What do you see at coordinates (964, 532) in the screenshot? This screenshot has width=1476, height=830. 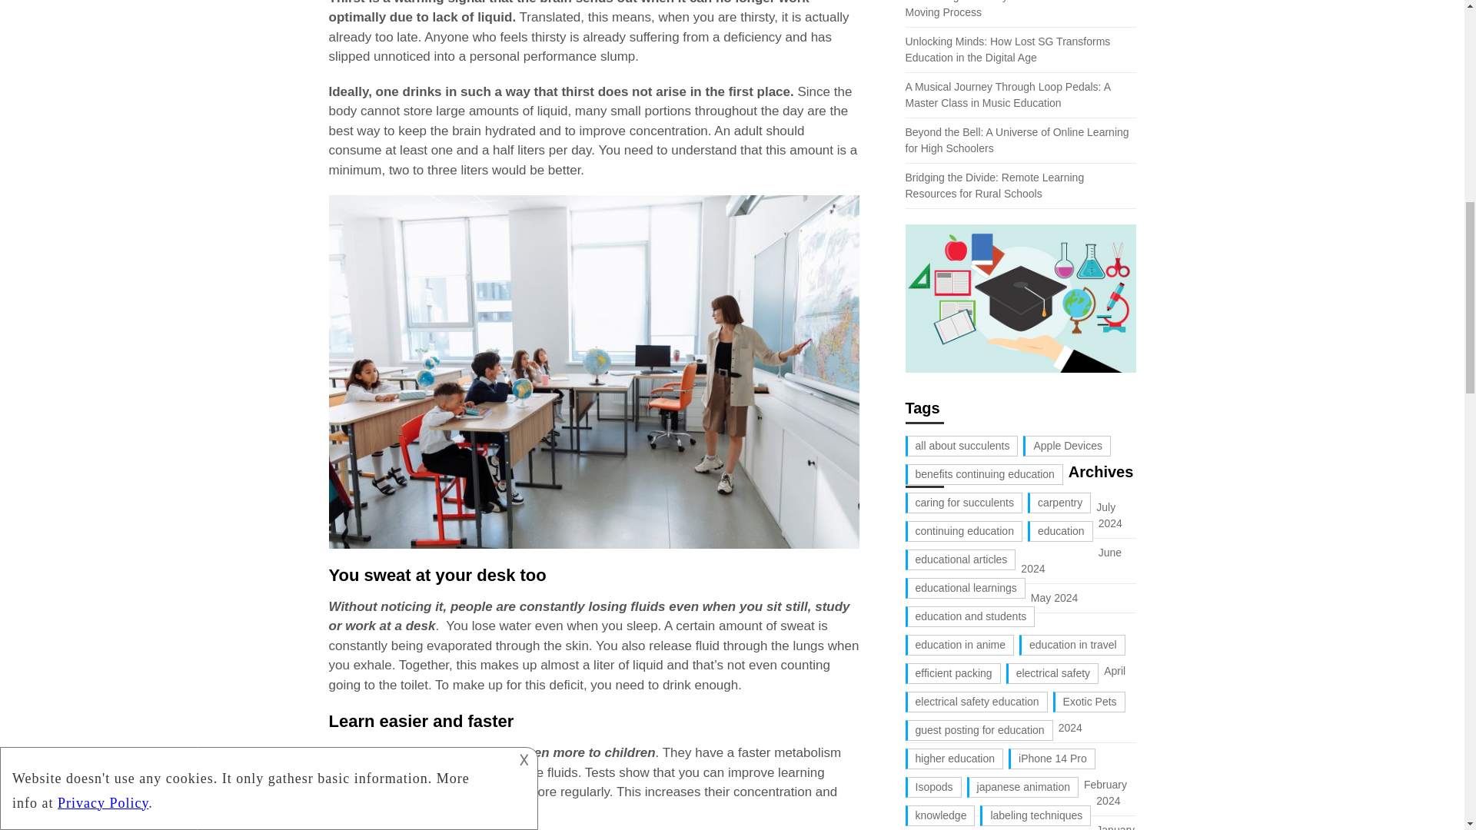 I see `continuing education` at bounding box center [964, 532].